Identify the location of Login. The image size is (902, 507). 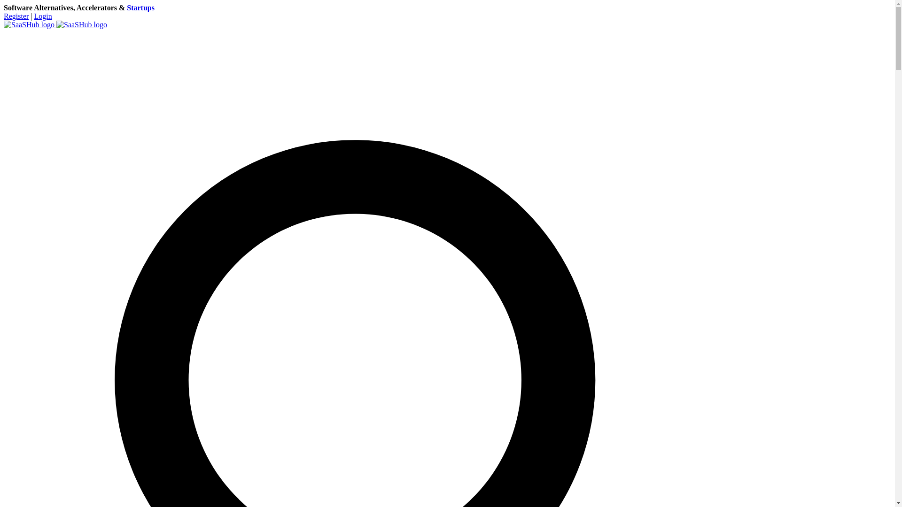
(43, 16).